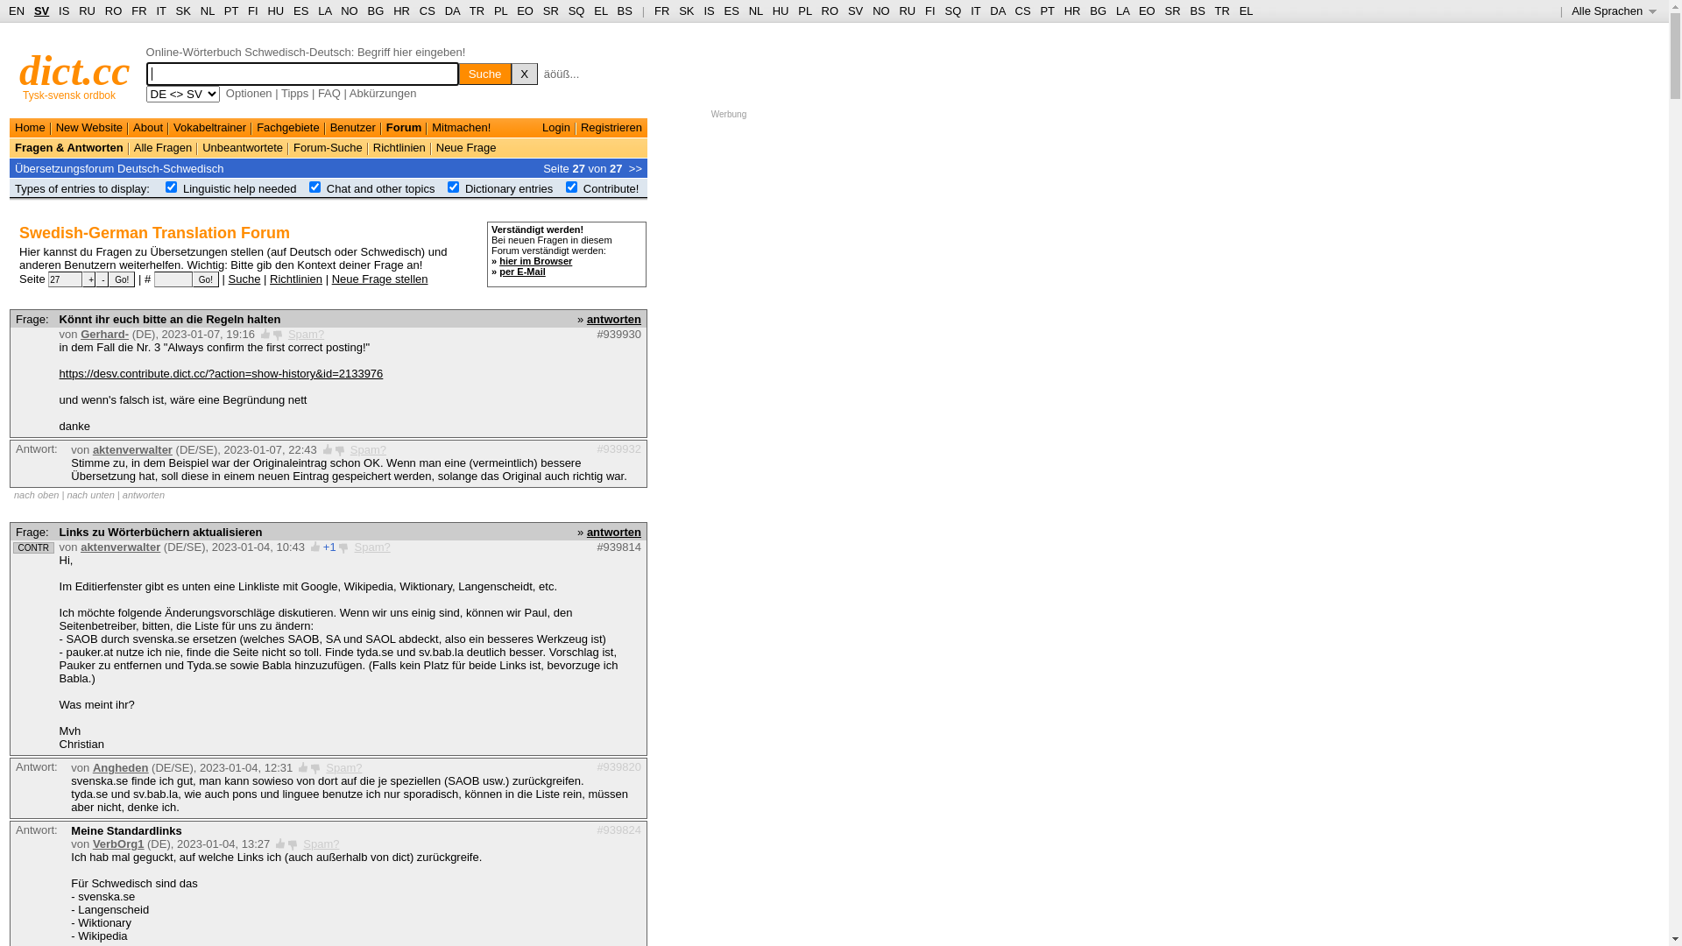 Image resolution: width=1682 pixels, height=946 pixels. I want to click on CS, so click(428, 11).